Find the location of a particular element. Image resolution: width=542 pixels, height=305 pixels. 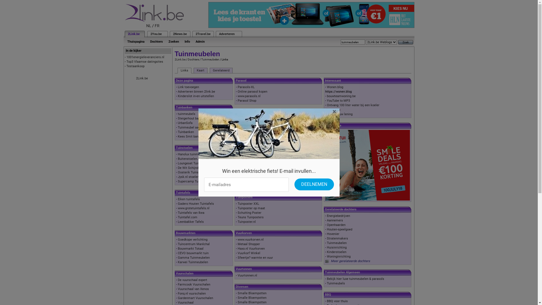

Tuinset Kees Smit Tuinmeubelen is located at coordinates (261, 123).